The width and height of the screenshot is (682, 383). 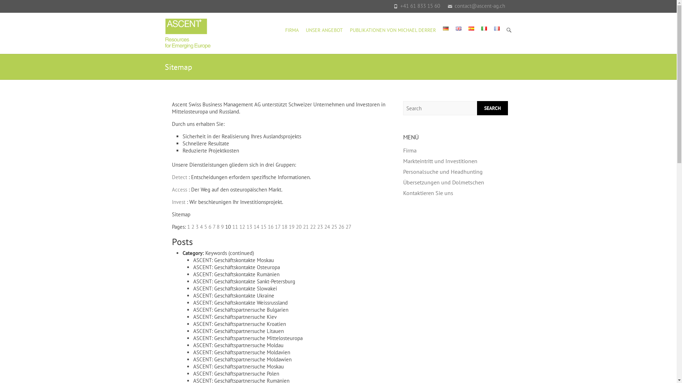 What do you see at coordinates (440, 161) in the screenshot?
I see `Markteintritt und Investitionen` at bounding box center [440, 161].